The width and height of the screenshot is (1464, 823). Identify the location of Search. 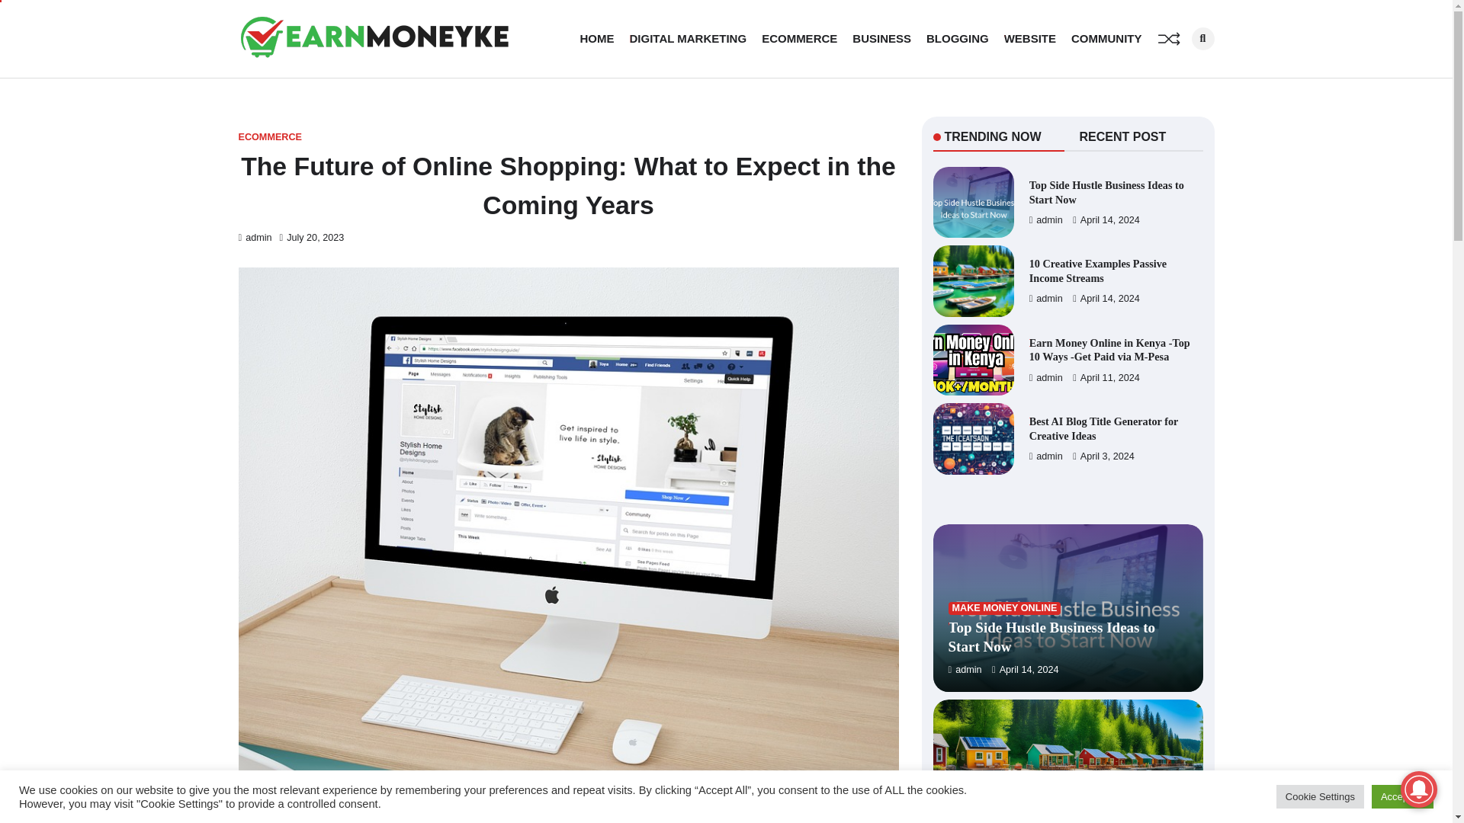
(1202, 38).